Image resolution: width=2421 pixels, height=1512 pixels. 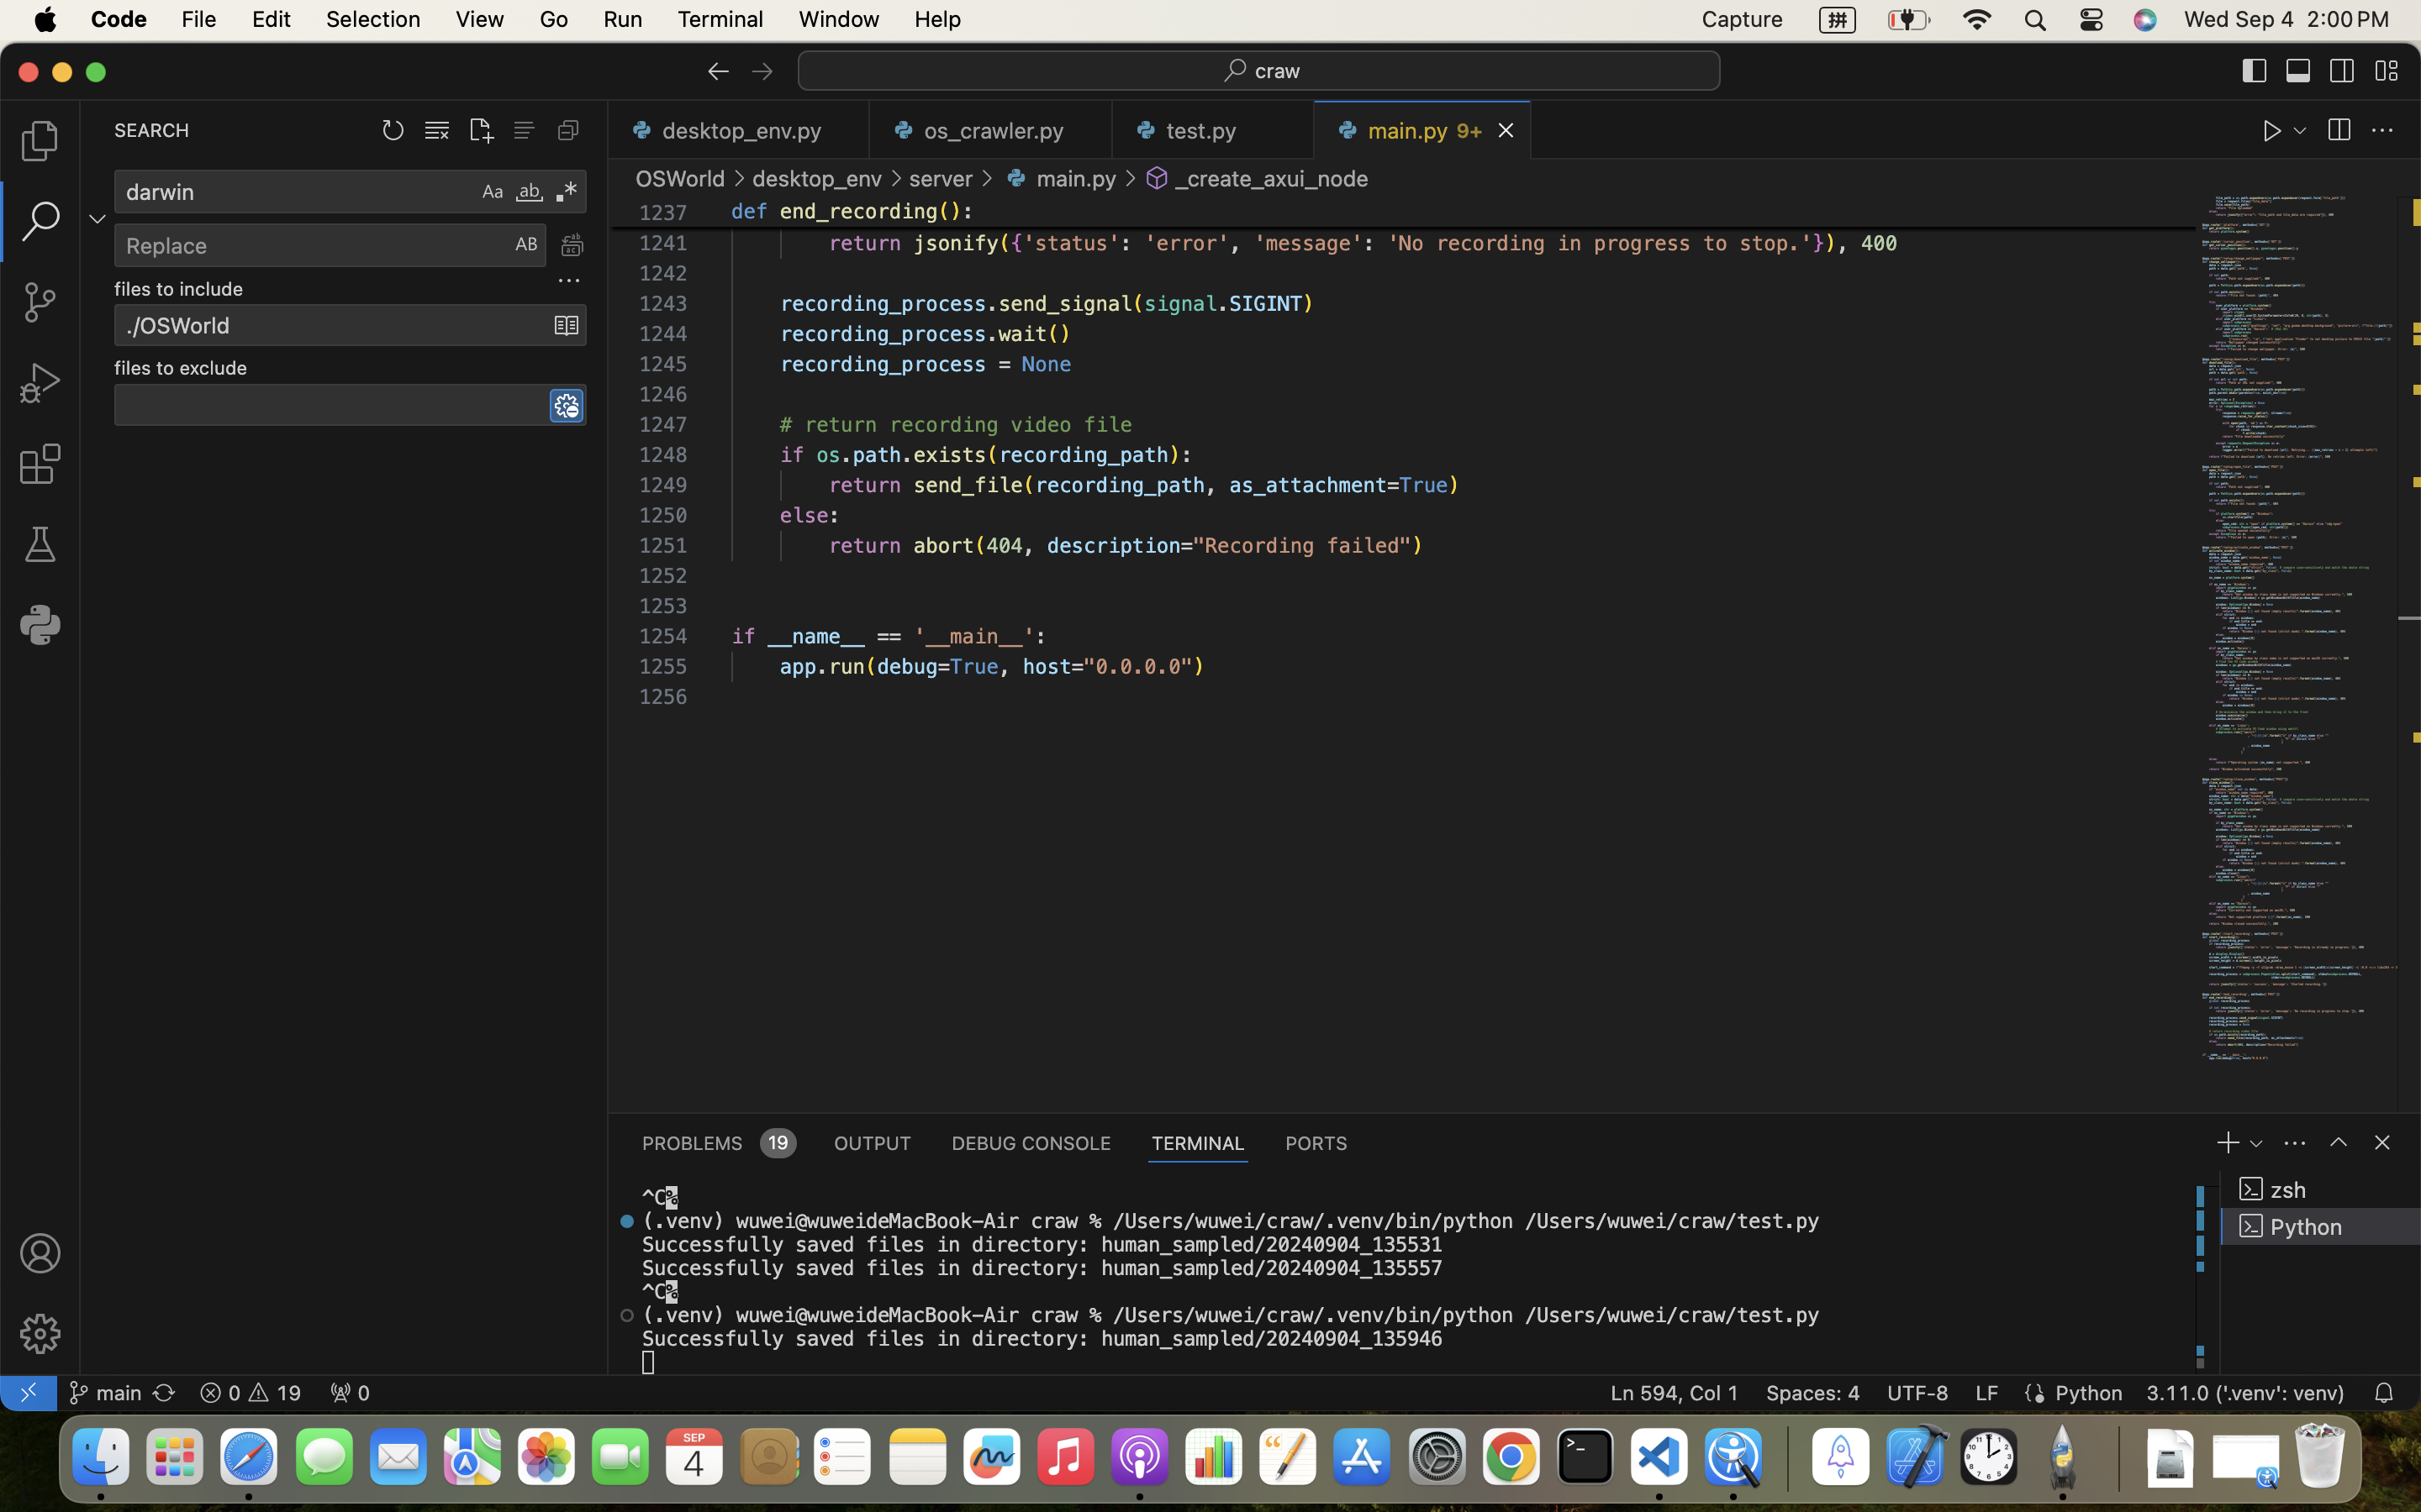 What do you see at coordinates (762, 71) in the screenshot?
I see `` at bounding box center [762, 71].